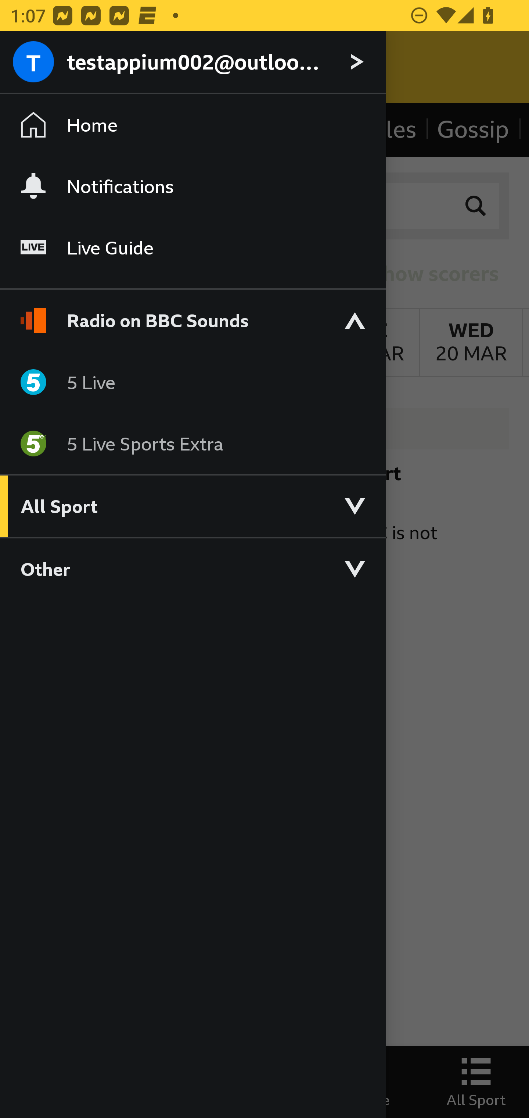  Describe the element at coordinates (192, 506) in the screenshot. I see `All Sport` at that location.